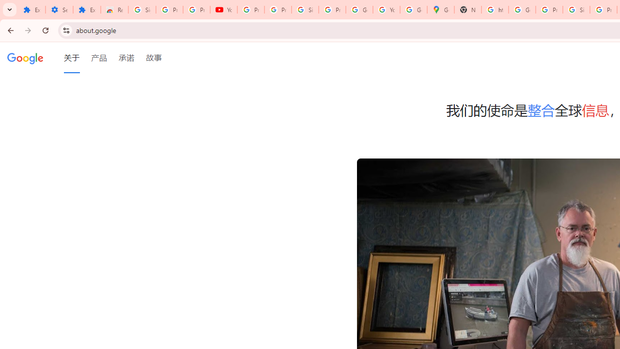  Describe the element at coordinates (576, 10) in the screenshot. I see `Sign in - Google Accounts` at that location.